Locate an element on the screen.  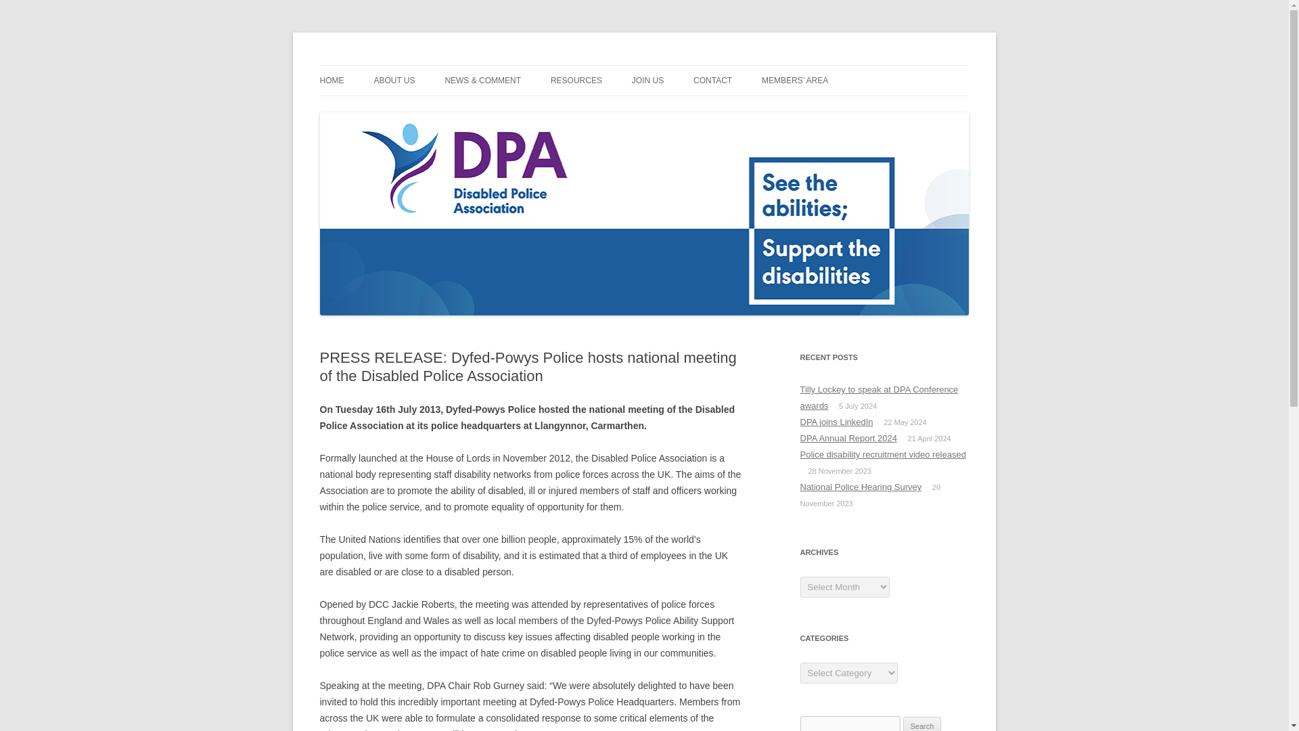
RESOURCES is located at coordinates (576, 81).